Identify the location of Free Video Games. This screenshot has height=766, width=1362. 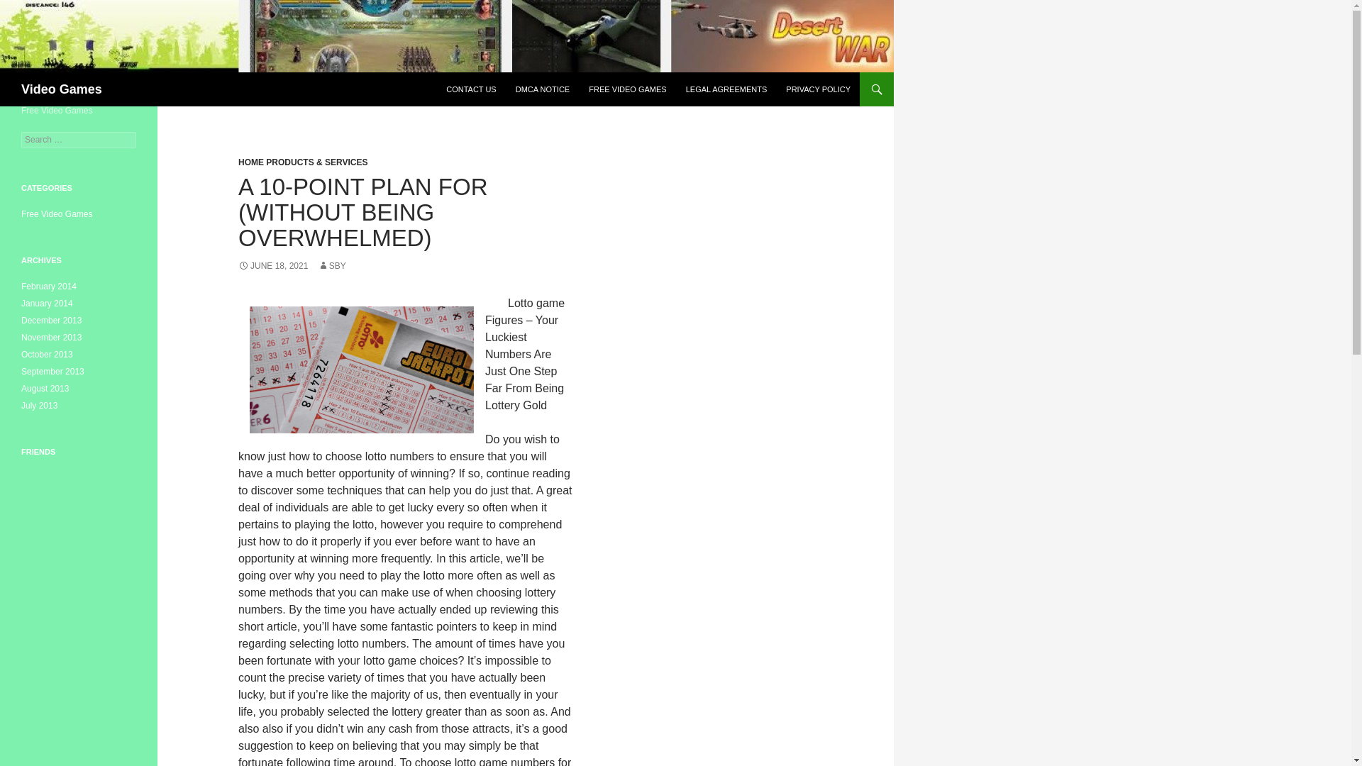
(57, 213).